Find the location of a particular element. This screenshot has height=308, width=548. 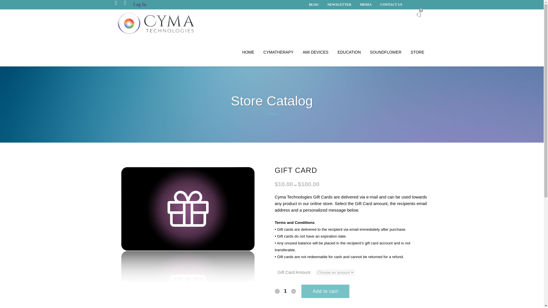

SOUNDFLOWER is located at coordinates (386, 52).